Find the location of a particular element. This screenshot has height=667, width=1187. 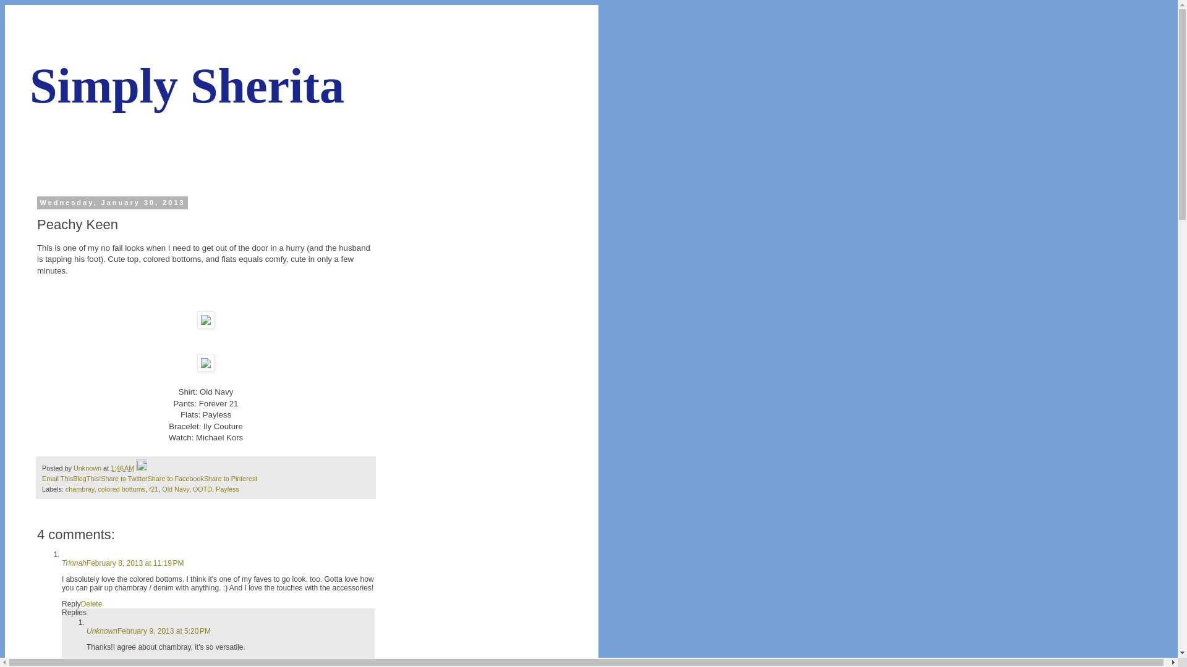

Share to Facebook is located at coordinates (176, 478).